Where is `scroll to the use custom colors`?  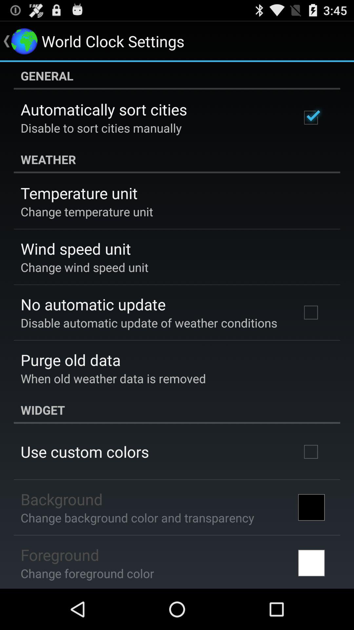
scroll to the use custom colors is located at coordinates (85, 451).